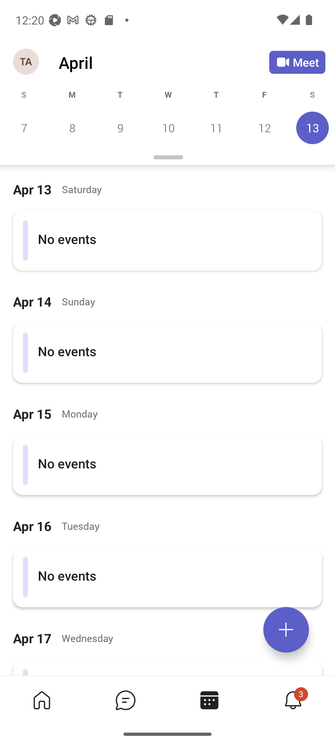 The height and width of the screenshot is (744, 335). I want to click on April April Calendar Agenda View, so click(164, 62).